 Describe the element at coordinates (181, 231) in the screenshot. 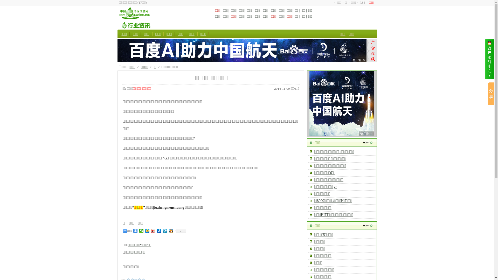

I see `0` at that location.